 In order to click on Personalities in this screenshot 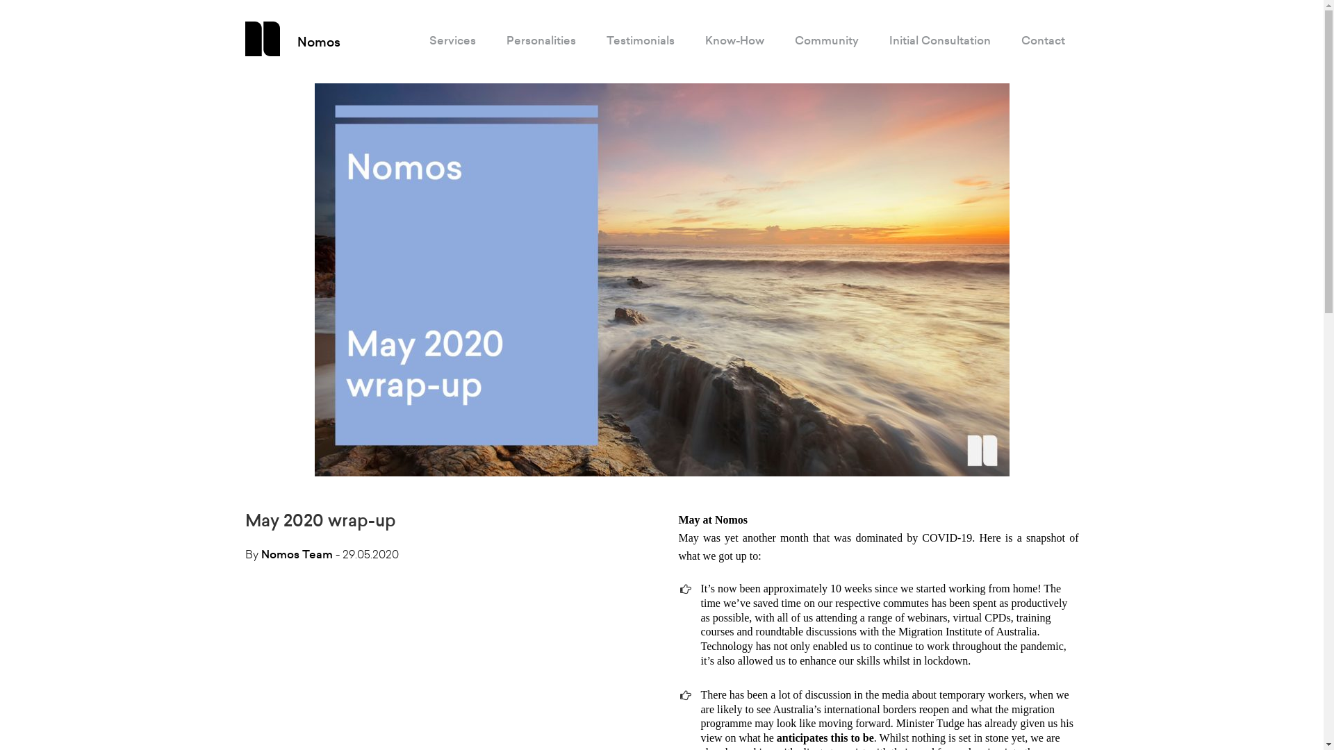, I will do `click(541, 41)`.